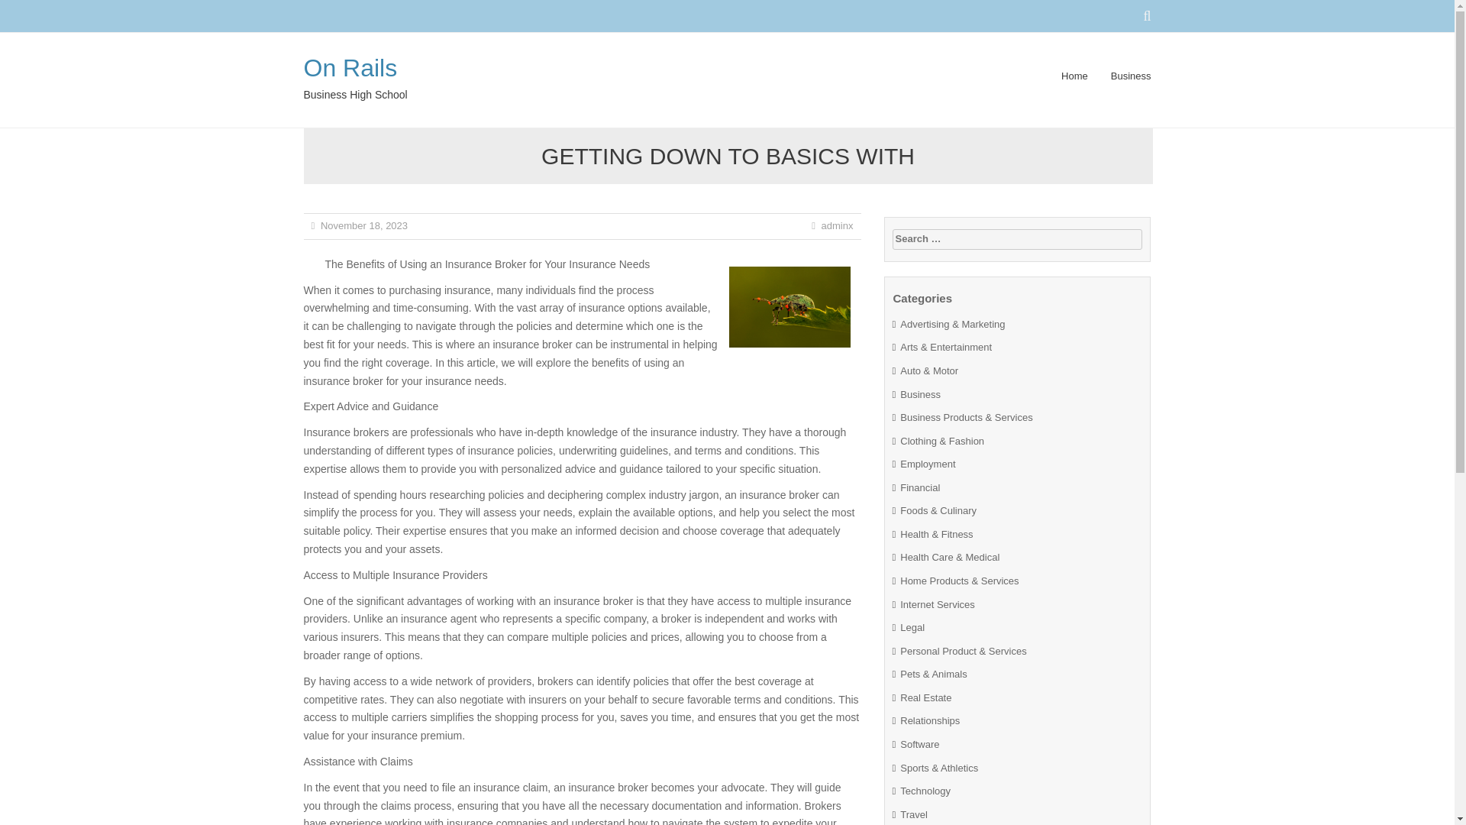  I want to click on Search, so click(24, 9).